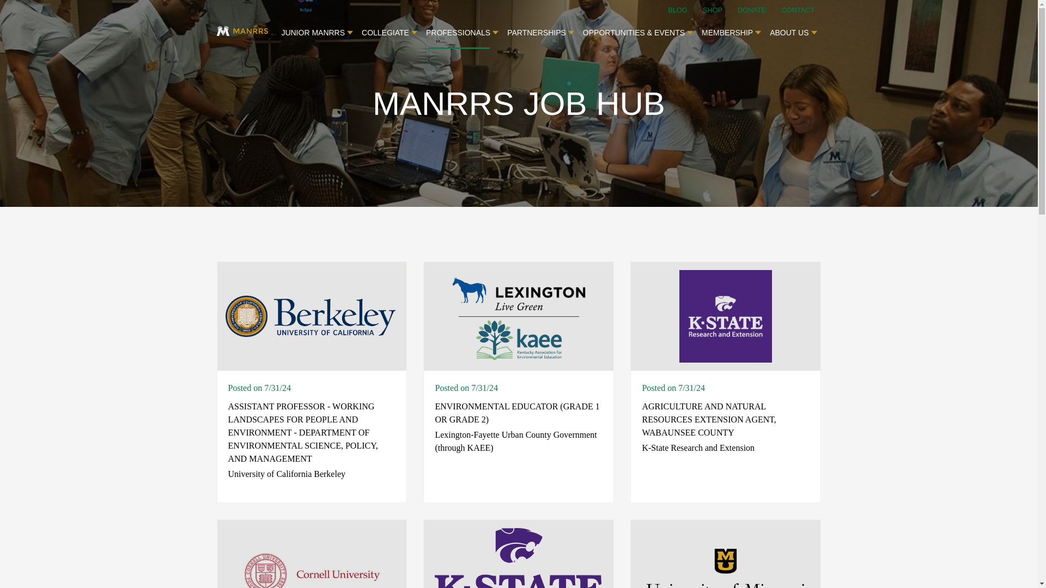 The image size is (1046, 588). What do you see at coordinates (540, 29) in the screenshot?
I see `PARTNERSHIPS` at bounding box center [540, 29].